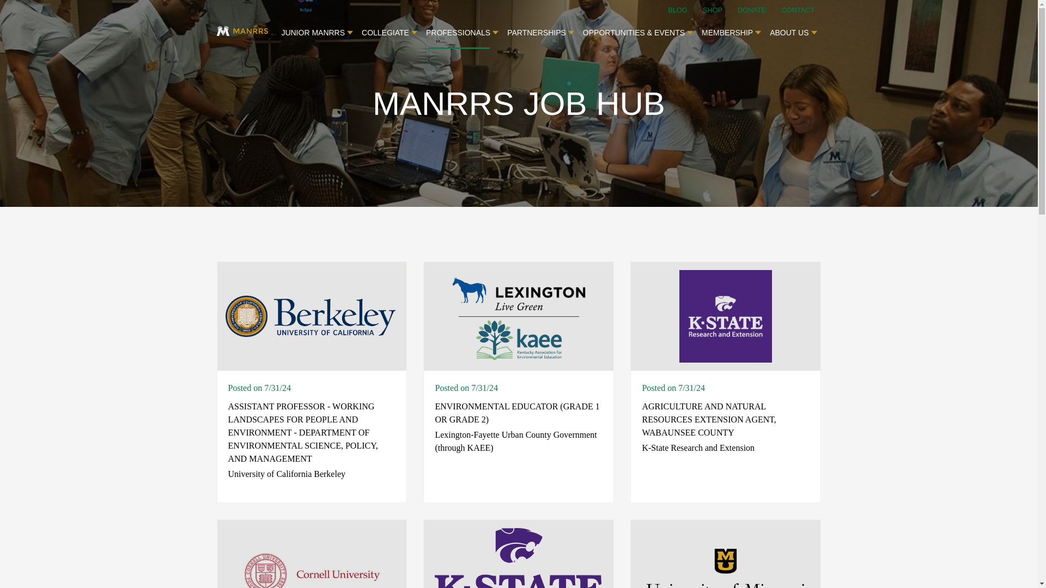 The image size is (1046, 588). What do you see at coordinates (540, 29) in the screenshot?
I see `PARTNERSHIPS` at bounding box center [540, 29].